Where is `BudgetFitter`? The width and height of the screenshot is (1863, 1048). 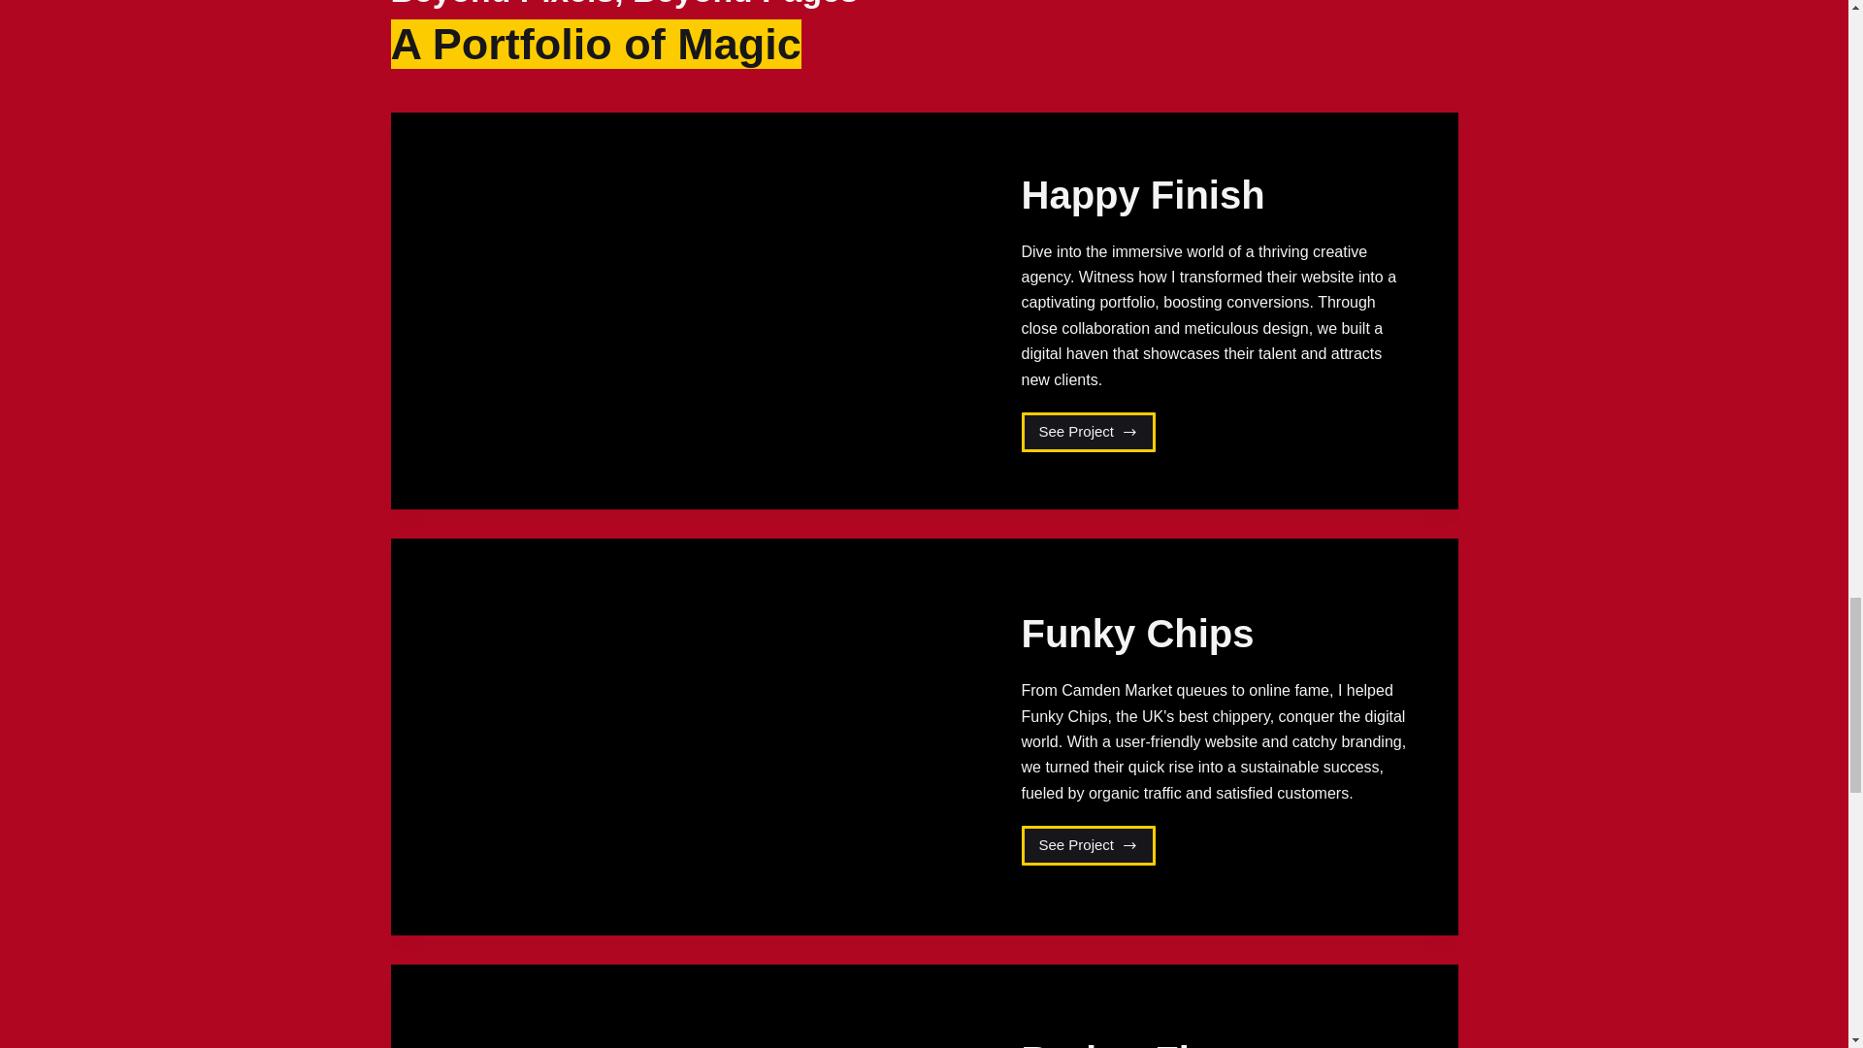
BudgetFitter is located at coordinates (1136, 1044).